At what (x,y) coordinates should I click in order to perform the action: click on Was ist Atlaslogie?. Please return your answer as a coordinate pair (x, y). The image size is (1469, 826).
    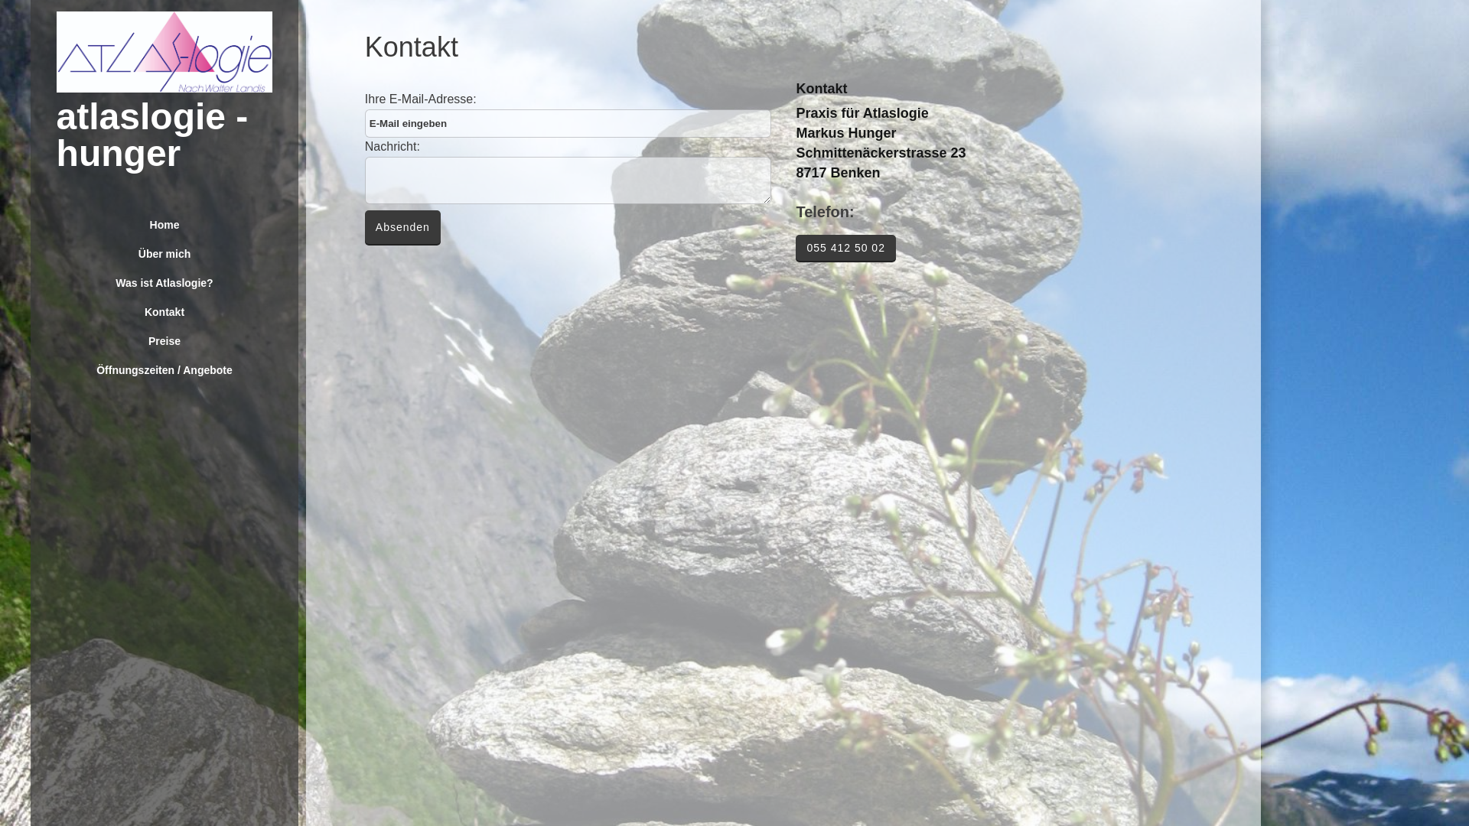
    Looking at the image, I should click on (165, 283).